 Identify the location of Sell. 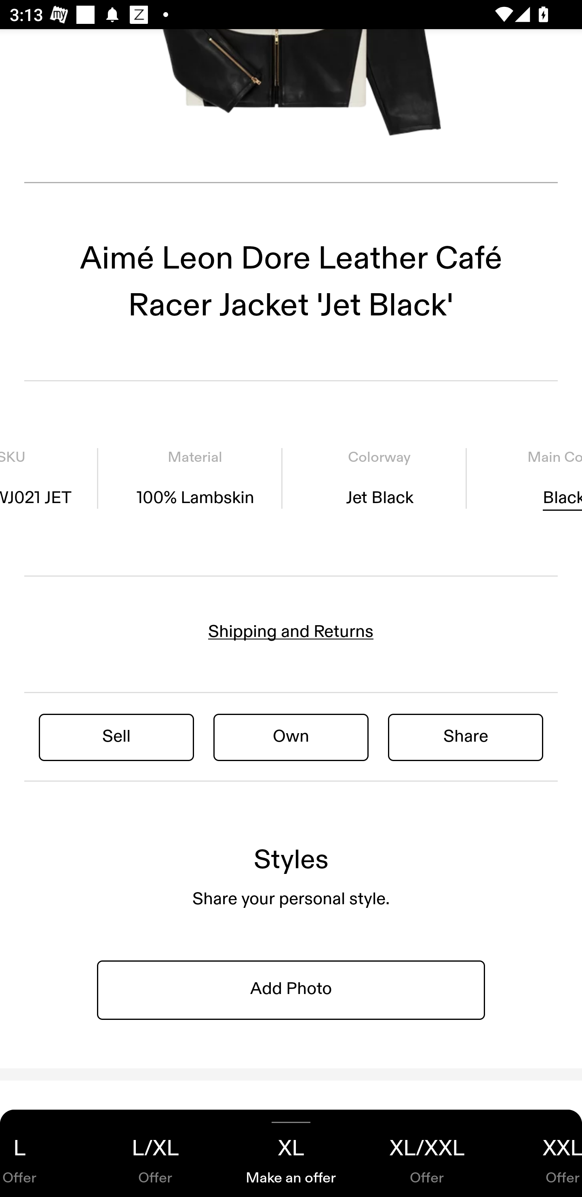
(116, 737).